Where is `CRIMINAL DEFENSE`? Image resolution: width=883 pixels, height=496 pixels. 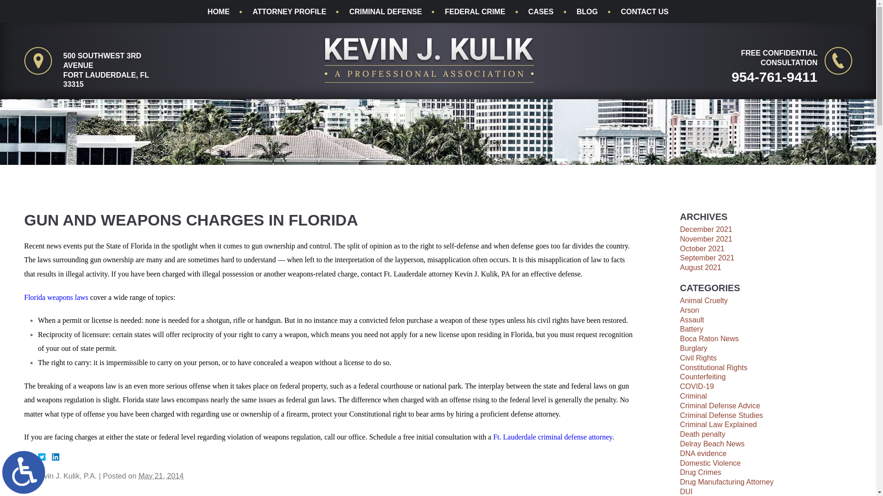
CRIMINAL DEFENSE is located at coordinates (385, 12).